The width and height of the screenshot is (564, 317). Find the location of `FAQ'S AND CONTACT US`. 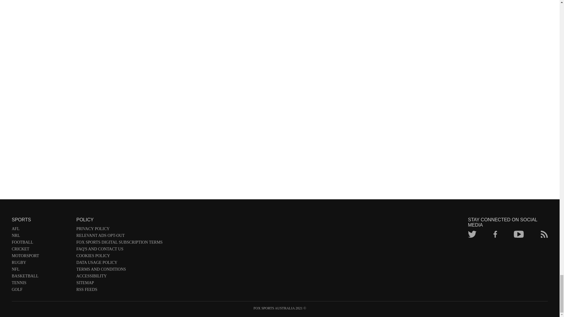

FAQ'S AND CONTACT US is located at coordinates (119, 250).